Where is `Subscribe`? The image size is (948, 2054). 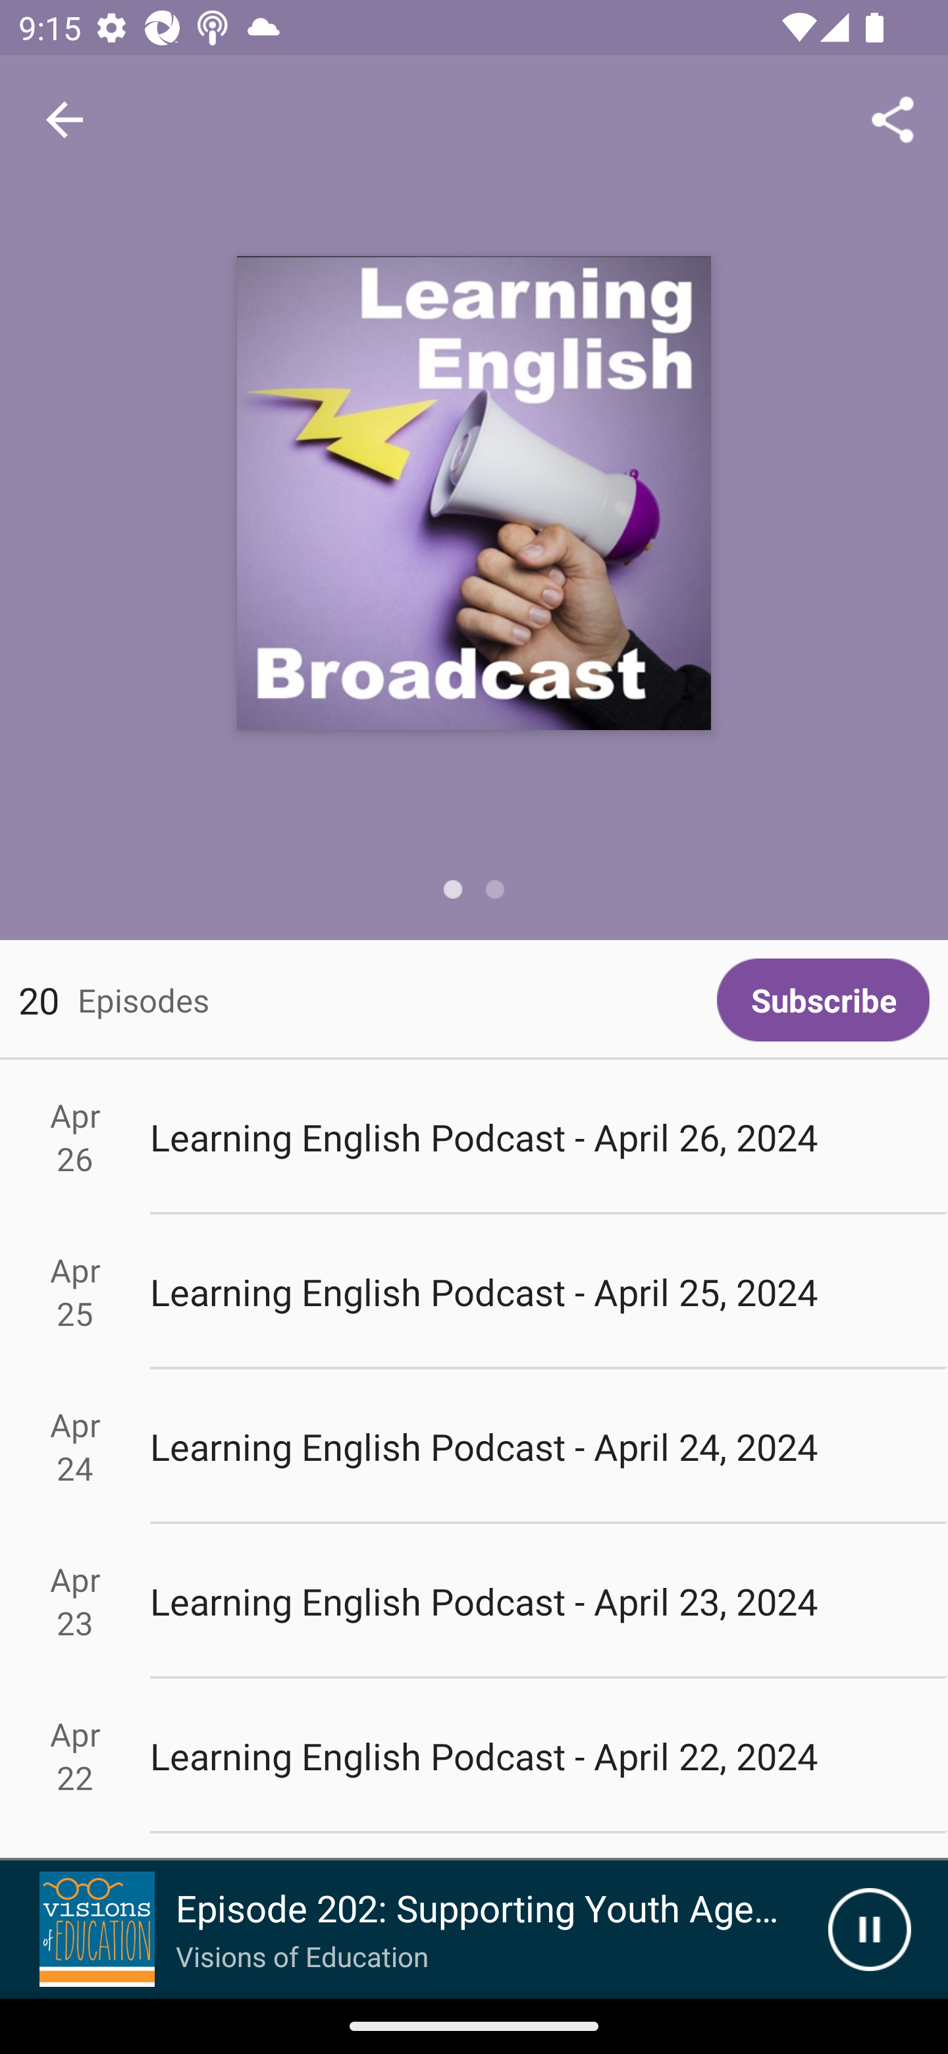
Subscribe is located at coordinates (823, 1000).